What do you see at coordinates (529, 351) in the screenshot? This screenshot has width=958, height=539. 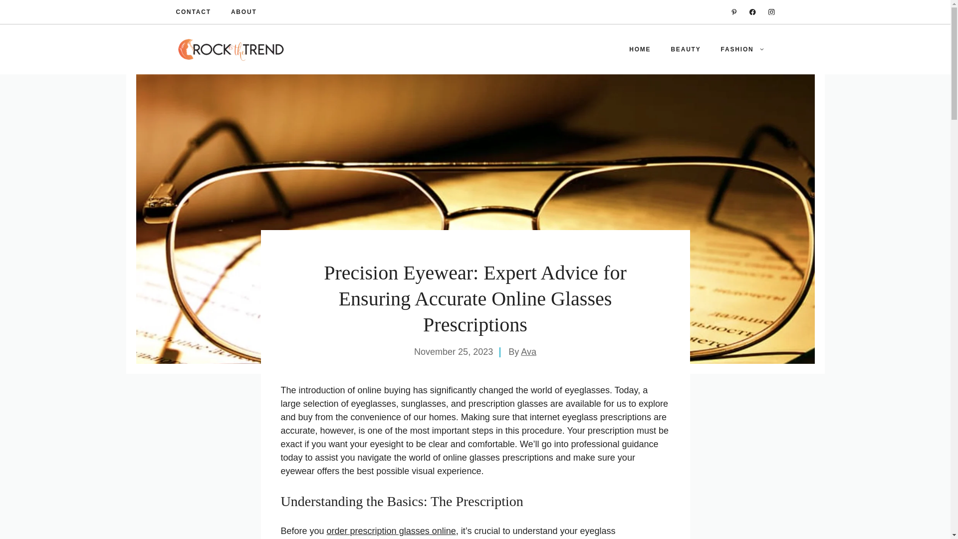 I see `Ava` at bounding box center [529, 351].